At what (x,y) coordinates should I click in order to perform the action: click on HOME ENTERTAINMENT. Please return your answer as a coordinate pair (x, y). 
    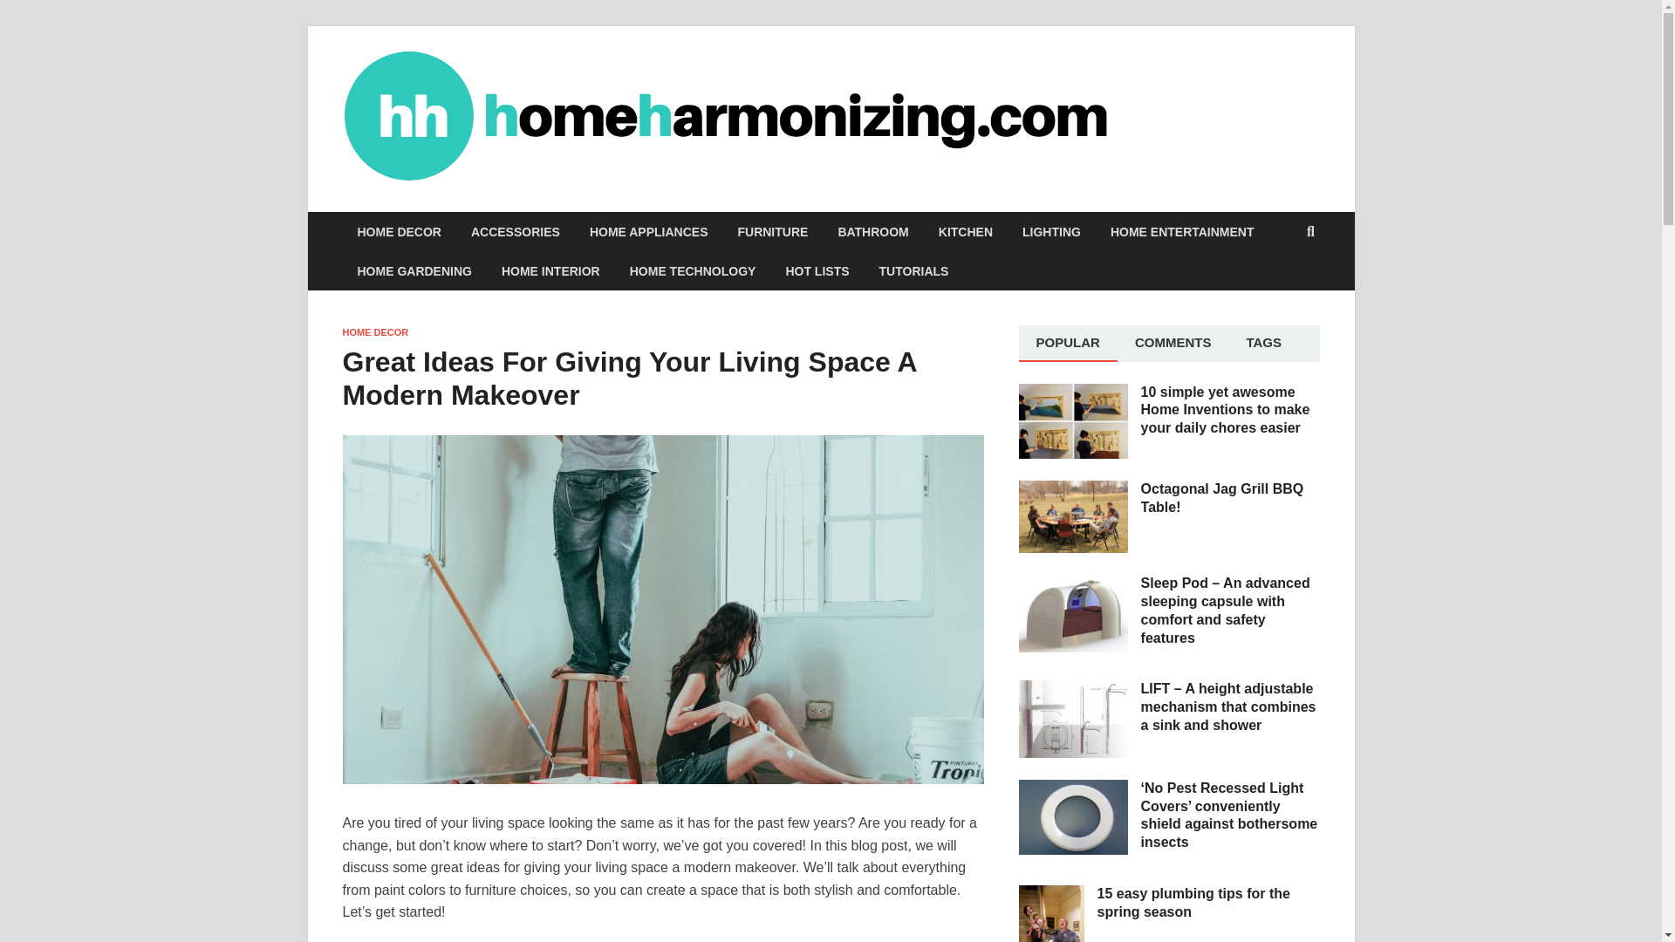
    Looking at the image, I should click on (1182, 232).